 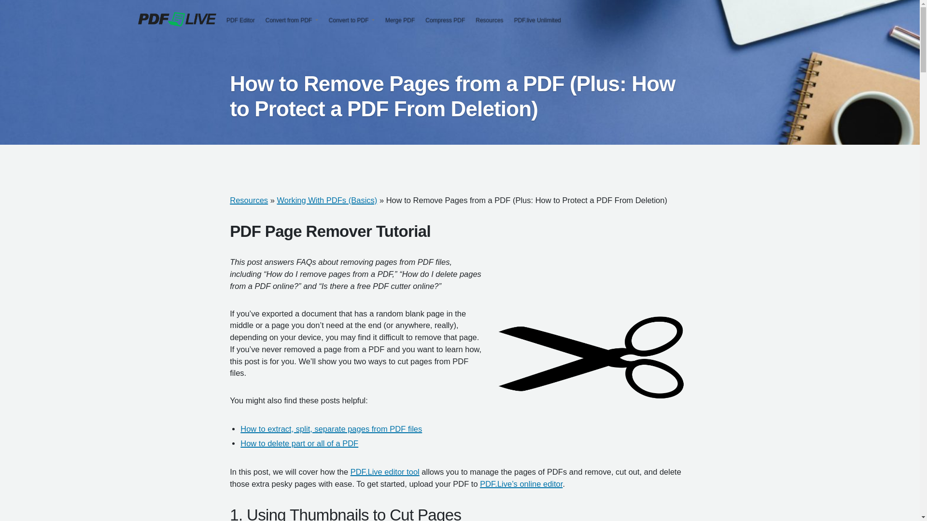 What do you see at coordinates (240, 20) in the screenshot?
I see `PDF Editor` at bounding box center [240, 20].